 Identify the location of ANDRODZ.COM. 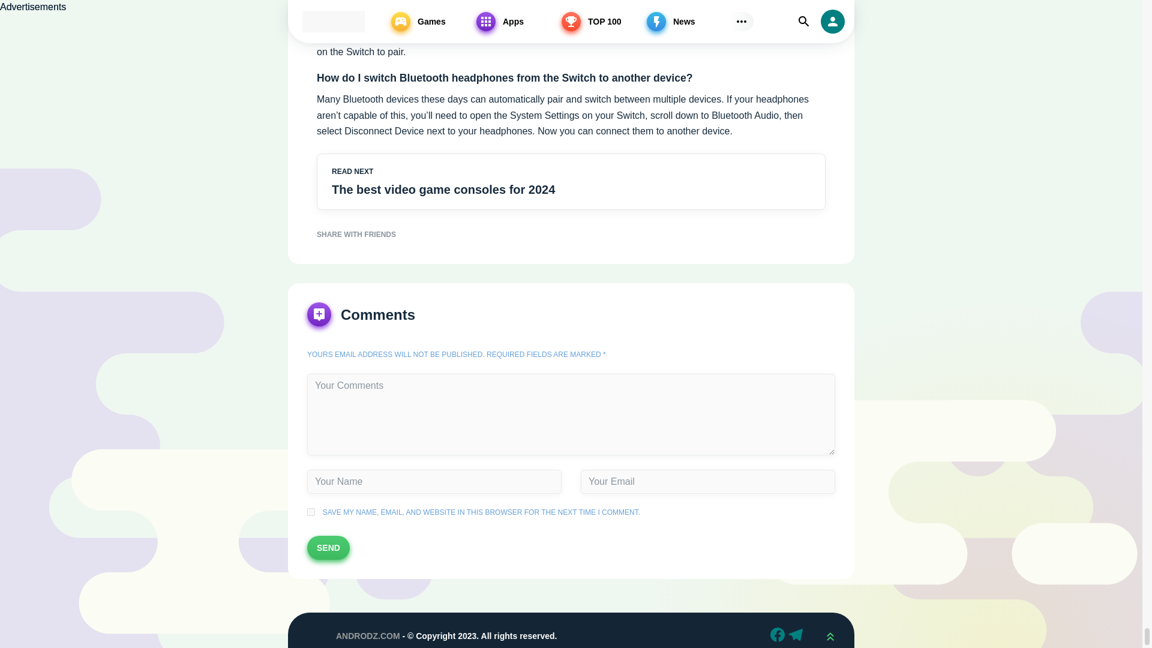
(368, 636).